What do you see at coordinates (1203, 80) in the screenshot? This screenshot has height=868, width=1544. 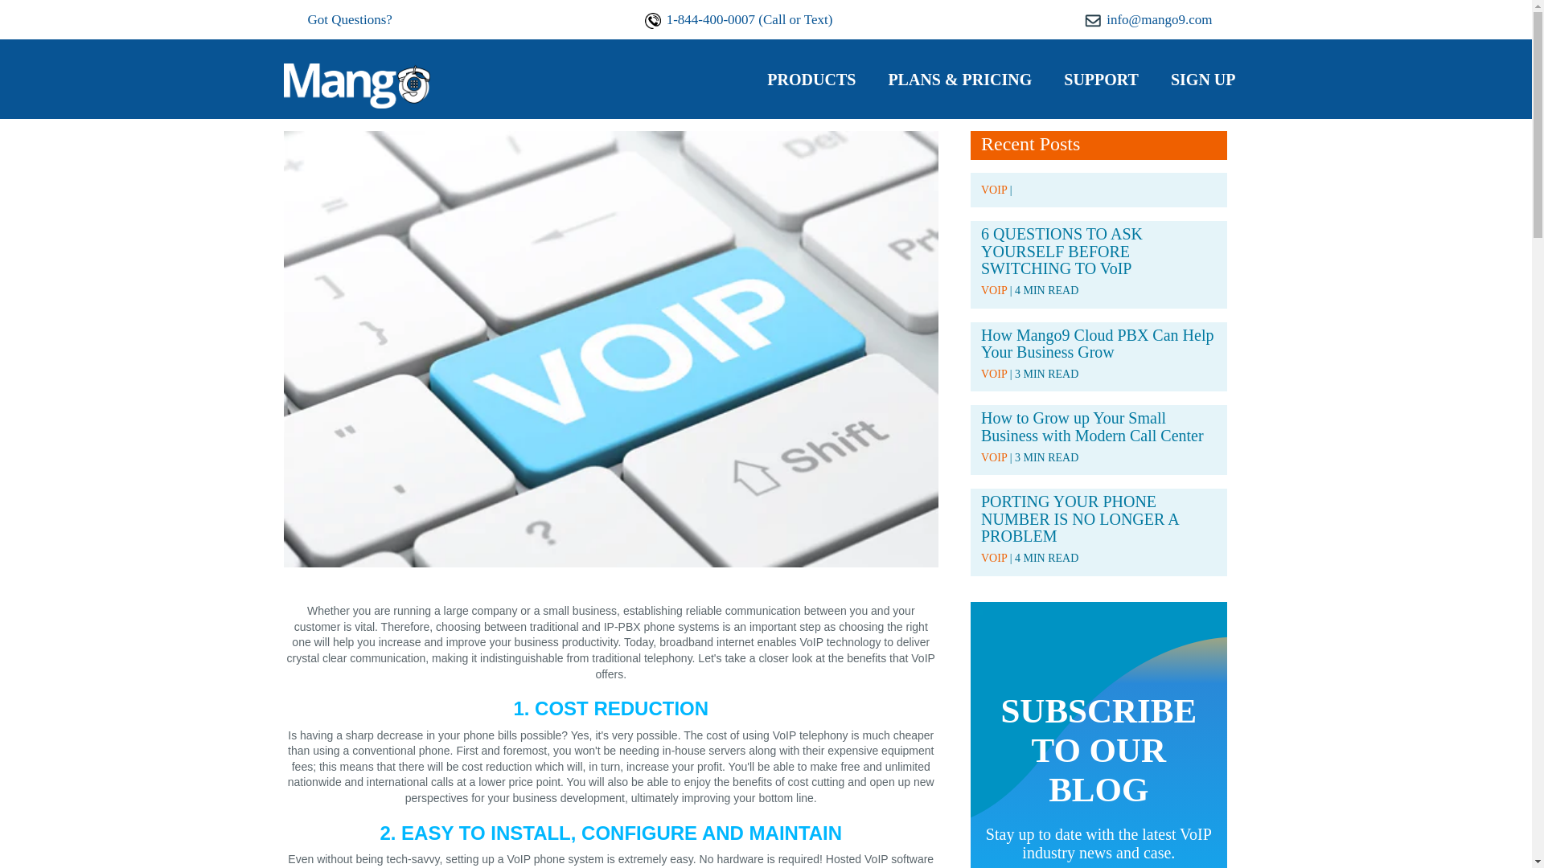 I see `SIGN UP` at bounding box center [1203, 80].